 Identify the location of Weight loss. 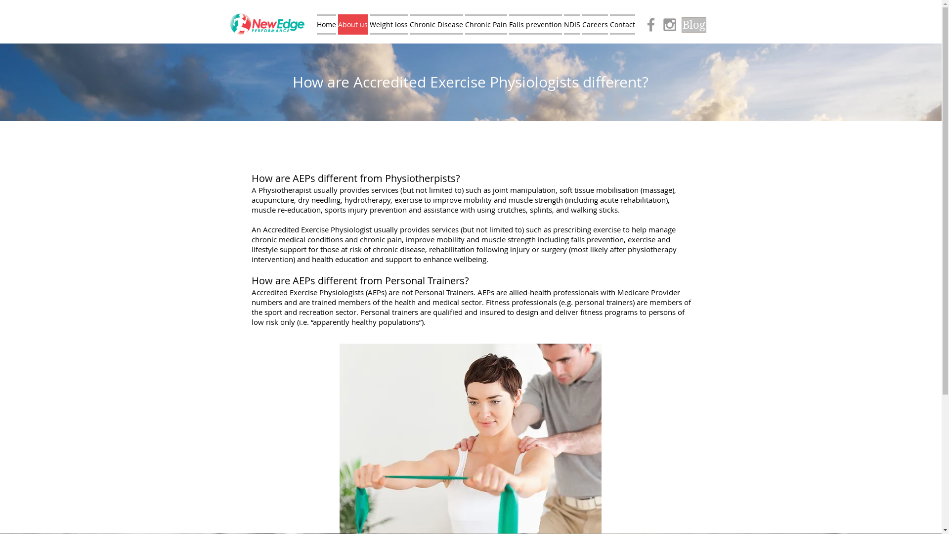
(388, 25).